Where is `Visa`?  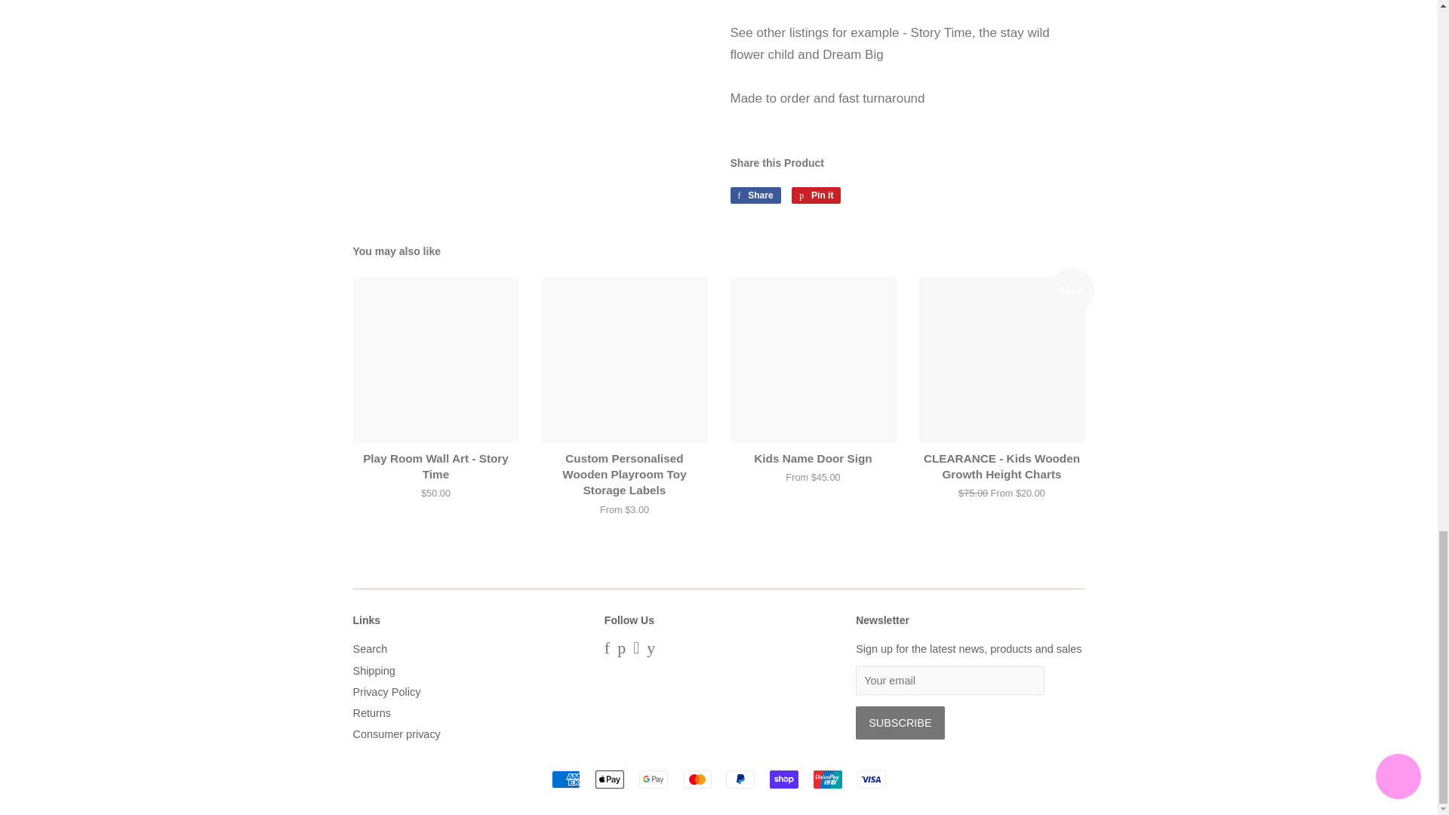
Visa is located at coordinates (871, 779).